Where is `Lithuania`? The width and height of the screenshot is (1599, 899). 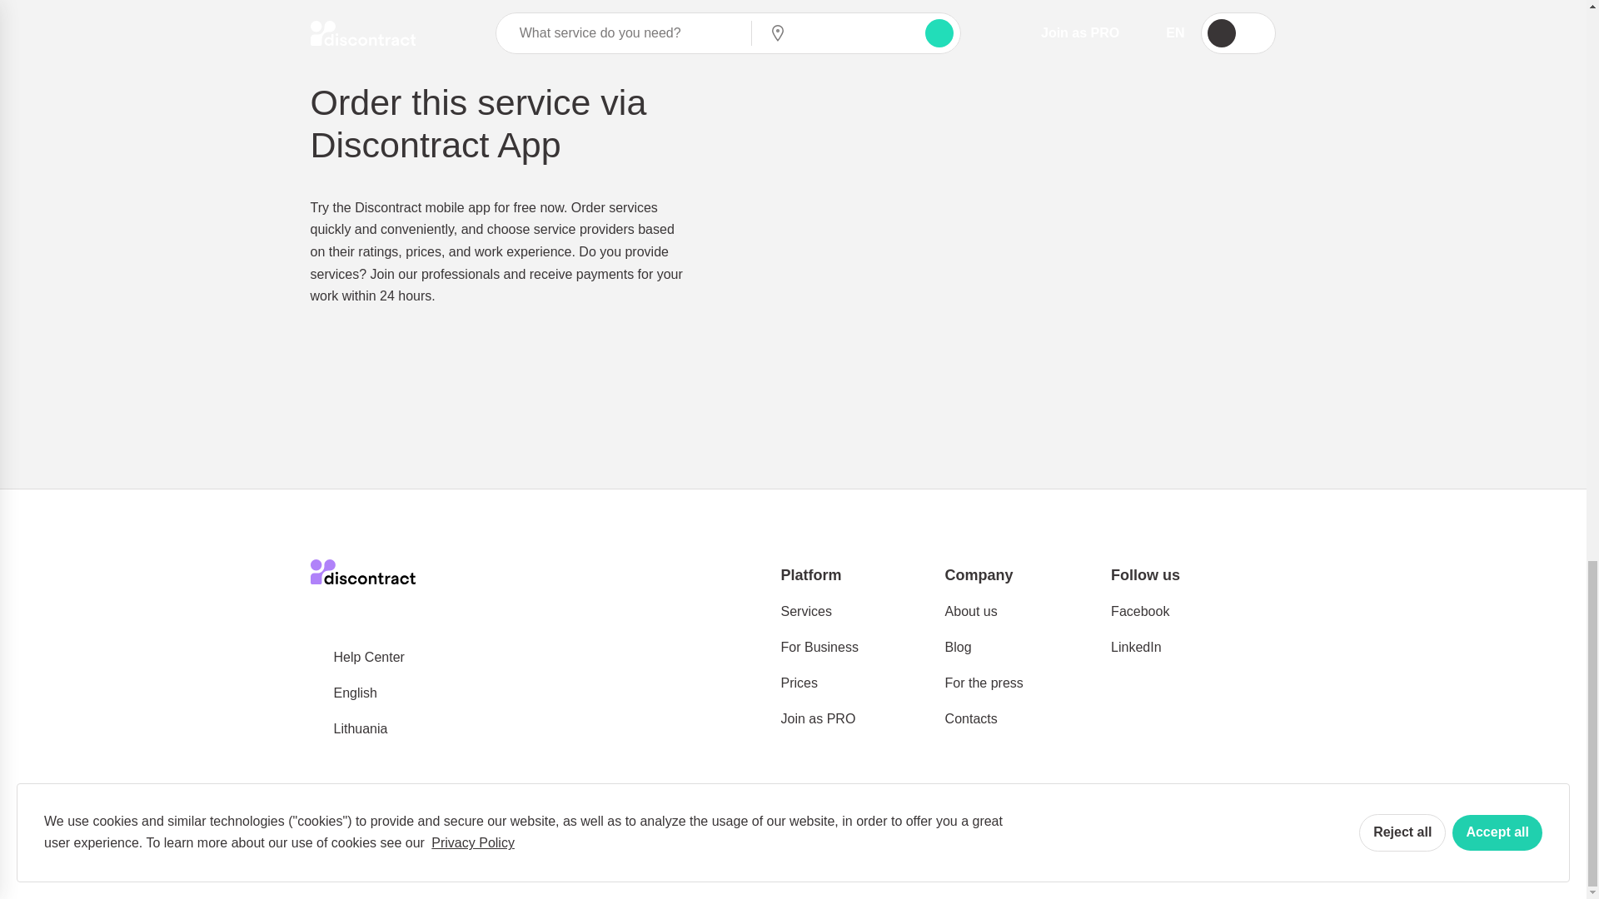 Lithuania is located at coordinates (348, 729).